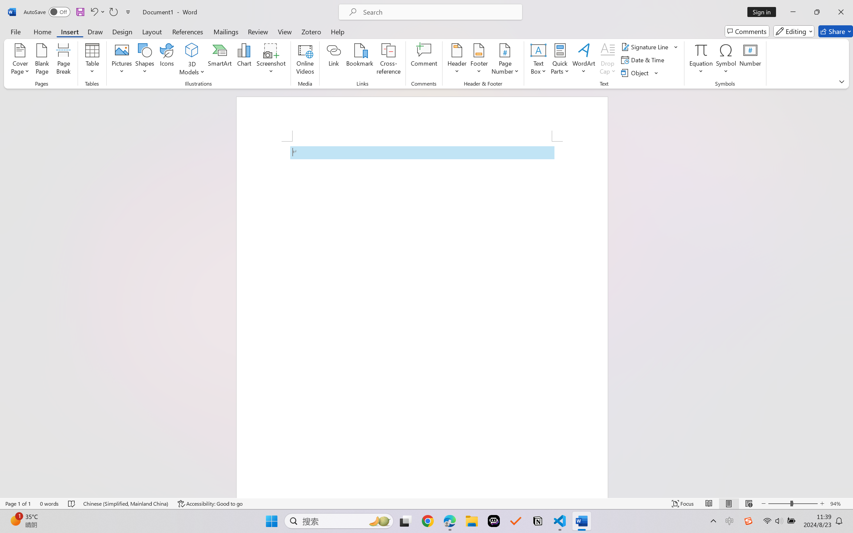  Describe the element at coordinates (560, 60) in the screenshot. I see `Quick Parts` at that location.